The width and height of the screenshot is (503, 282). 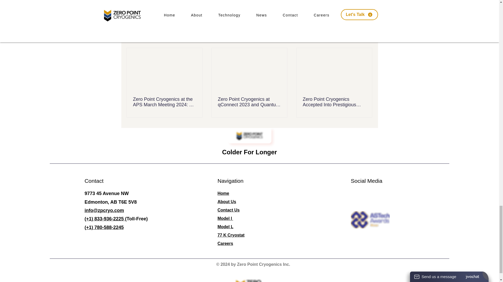 What do you see at coordinates (226, 202) in the screenshot?
I see `About Us` at bounding box center [226, 202].